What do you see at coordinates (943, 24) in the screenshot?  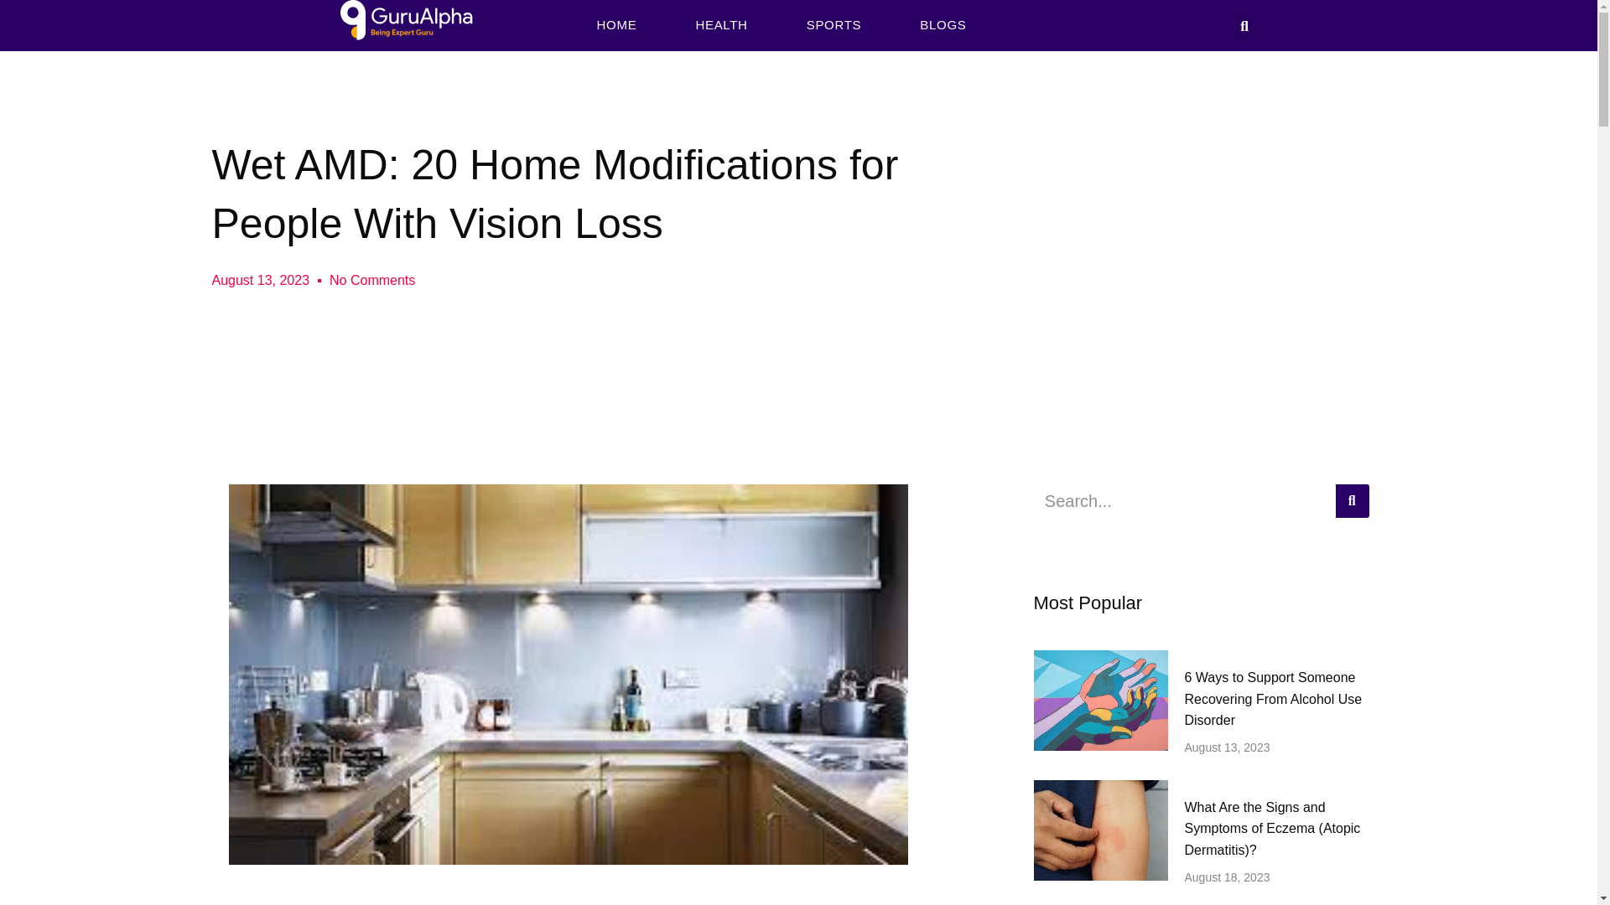 I see `BLOGS` at bounding box center [943, 24].